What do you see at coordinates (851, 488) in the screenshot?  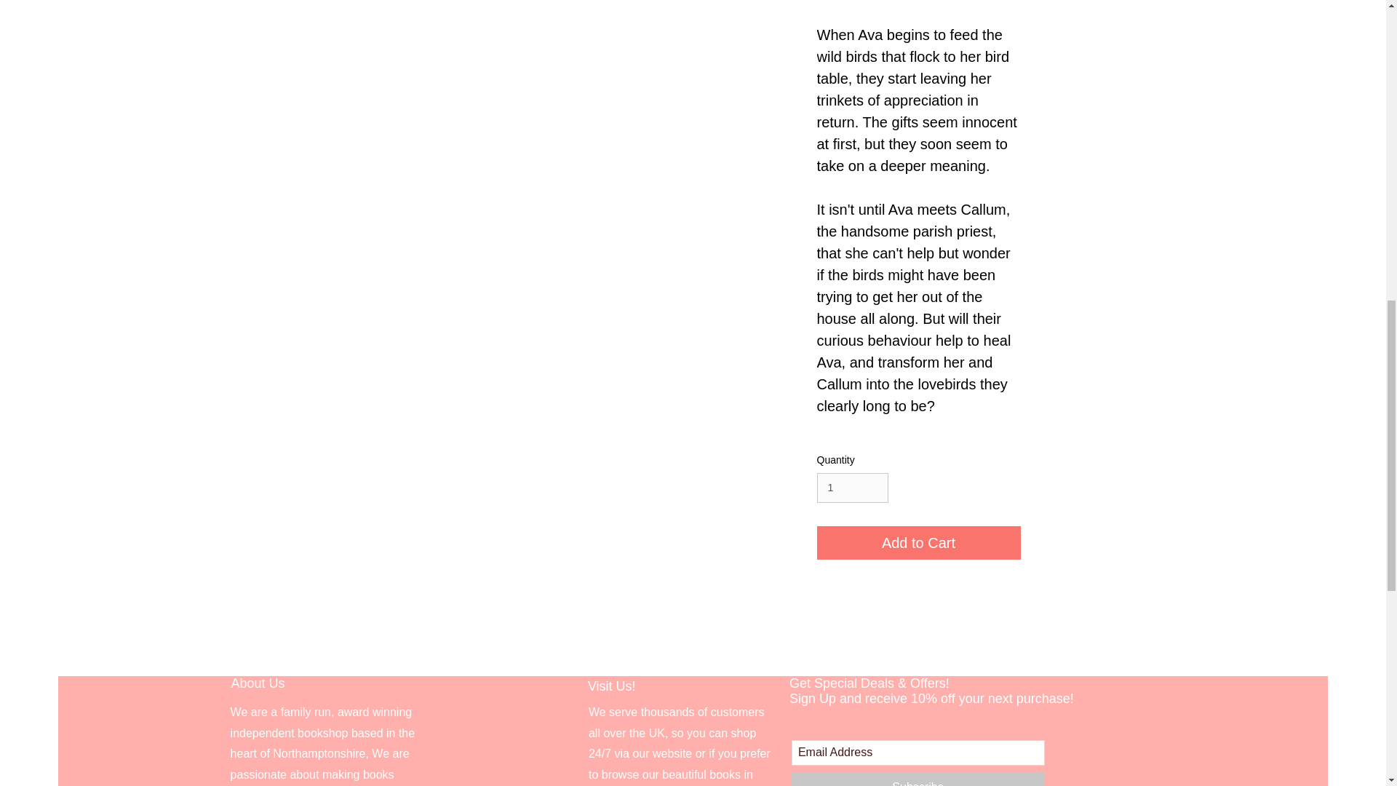 I see `1` at bounding box center [851, 488].